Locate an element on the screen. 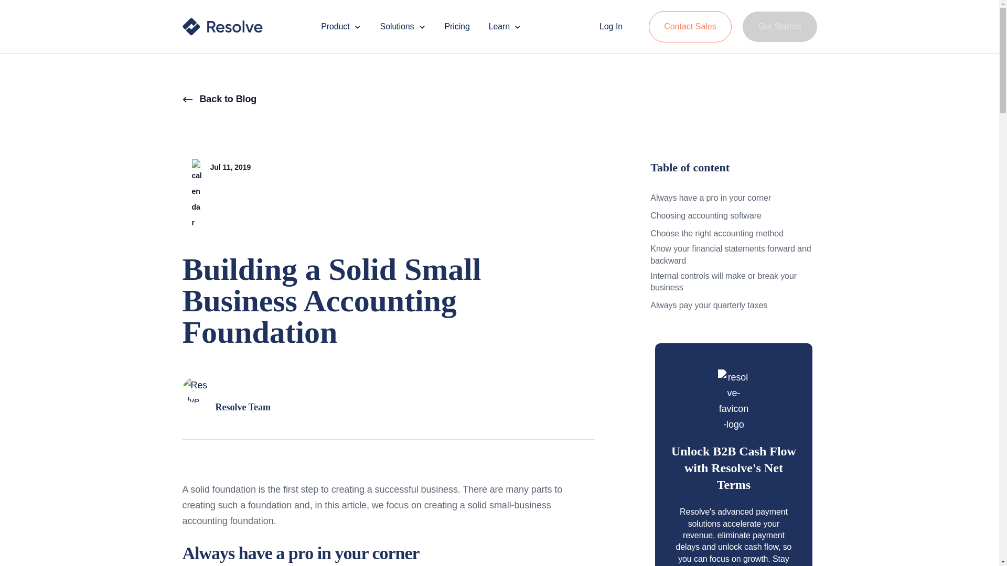 The width and height of the screenshot is (1007, 566). Learn is located at coordinates (505, 27).